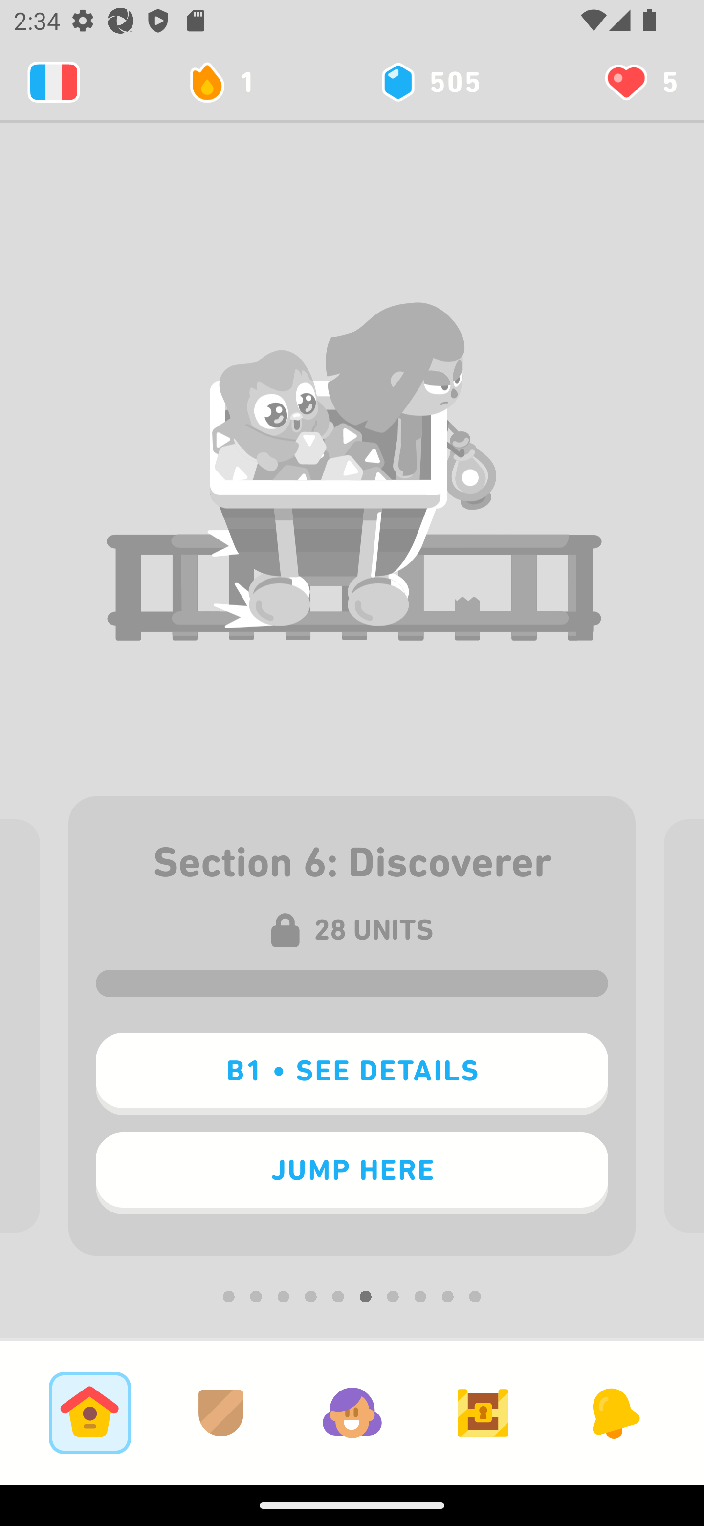 This screenshot has height=1526, width=704. What do you see at coordinates (89, 1413) in the screenshot?
I see `Learn Tab` at bounding box center [89, 1413].